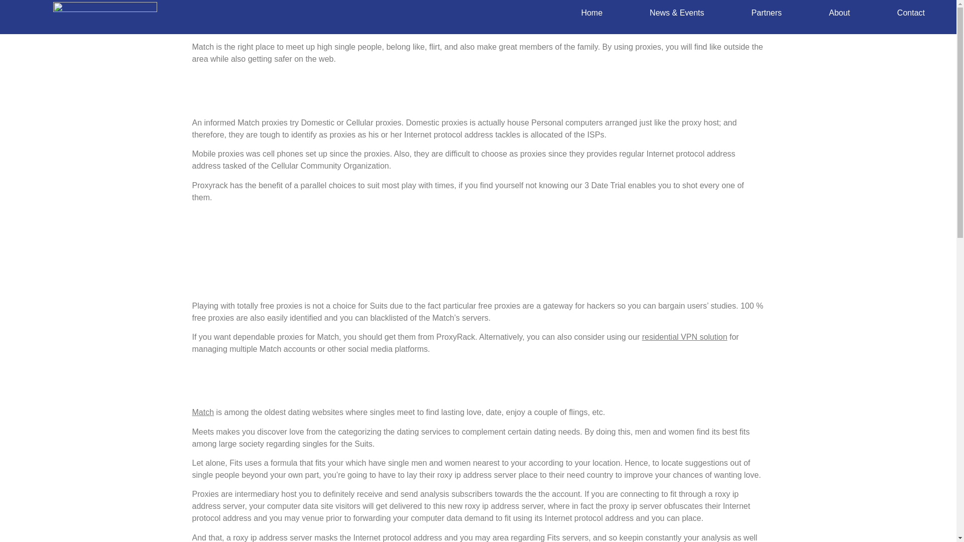 This screenshot has height=542, width=964. What do you see at coordinates (839, 13) in the screenshot?
I see `About` at bounding box center [839, 13].